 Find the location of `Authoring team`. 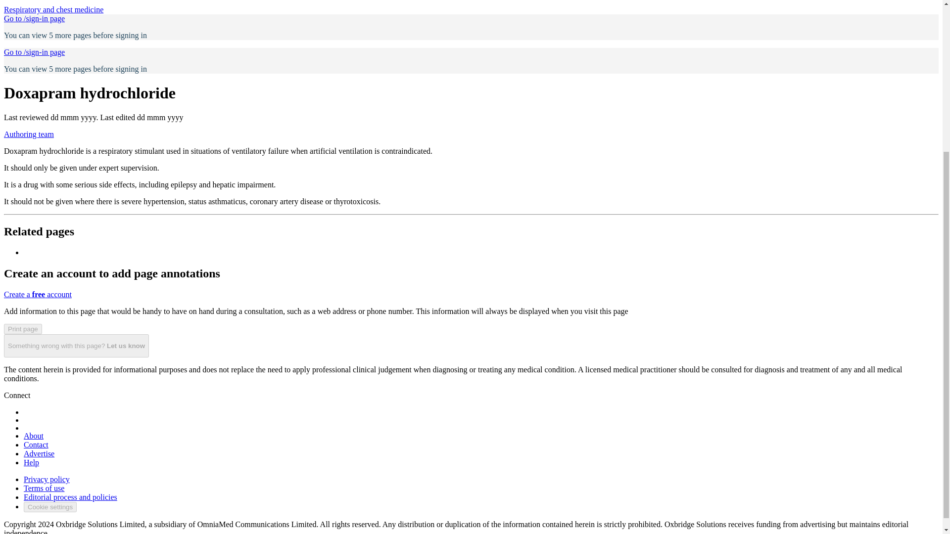

Authoring team is located at coordinates (29, 134).